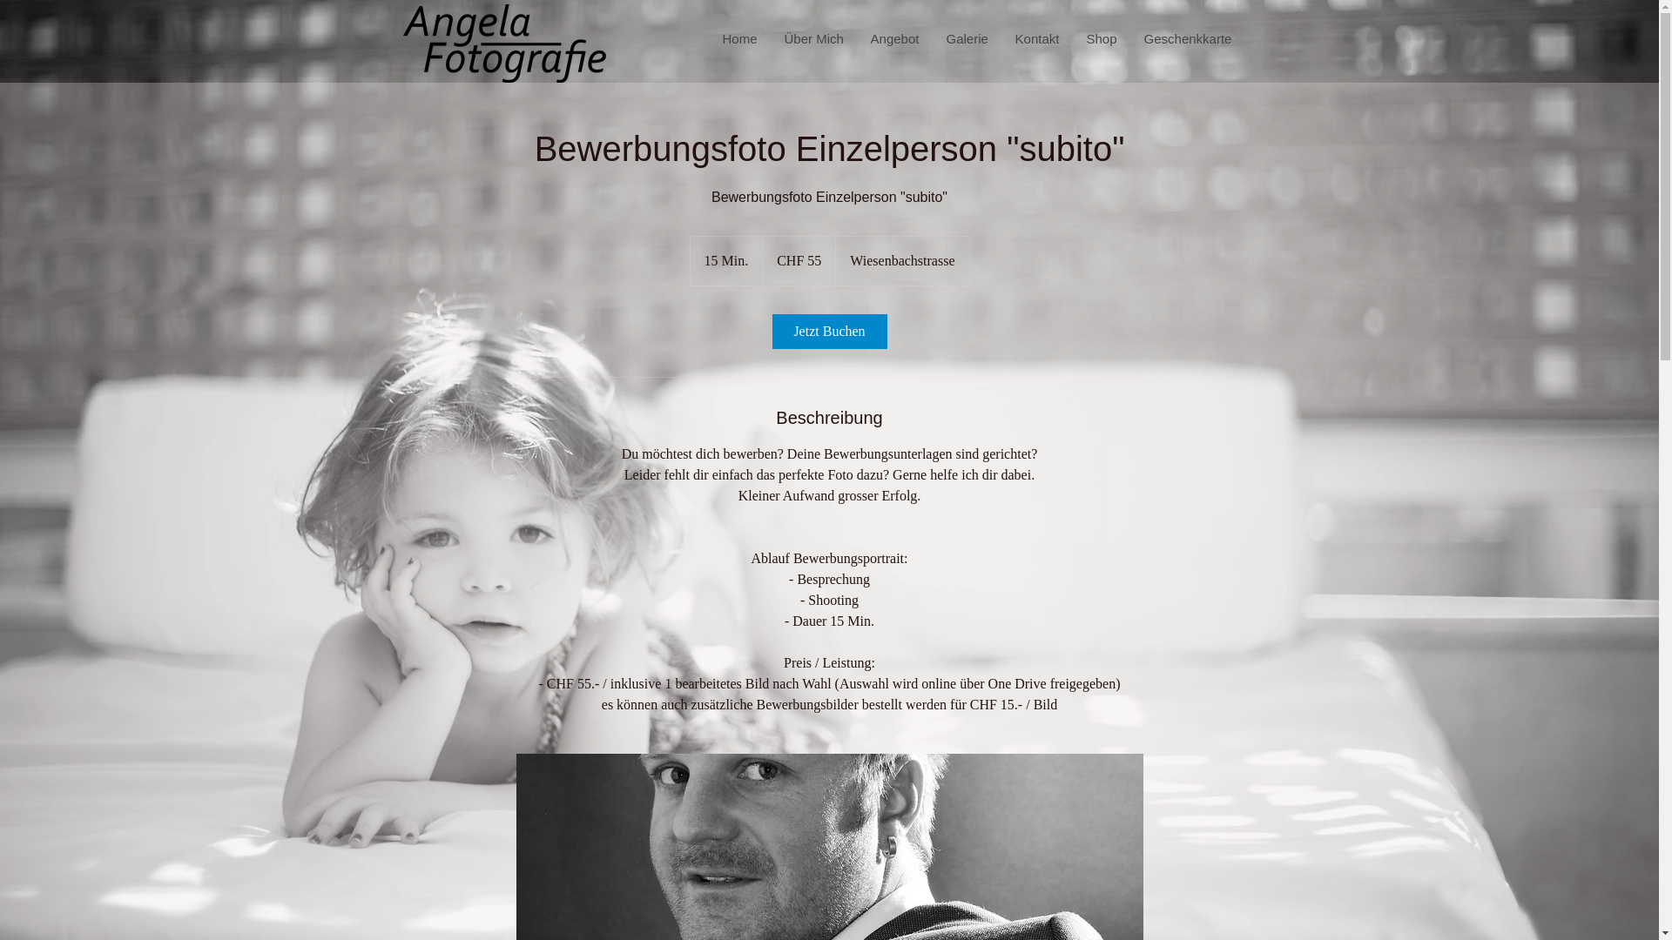 The image size is (1672, 940). Describe the element at coordinates (1037, 39) in the screenshot. I see `Kontakt` at that location.